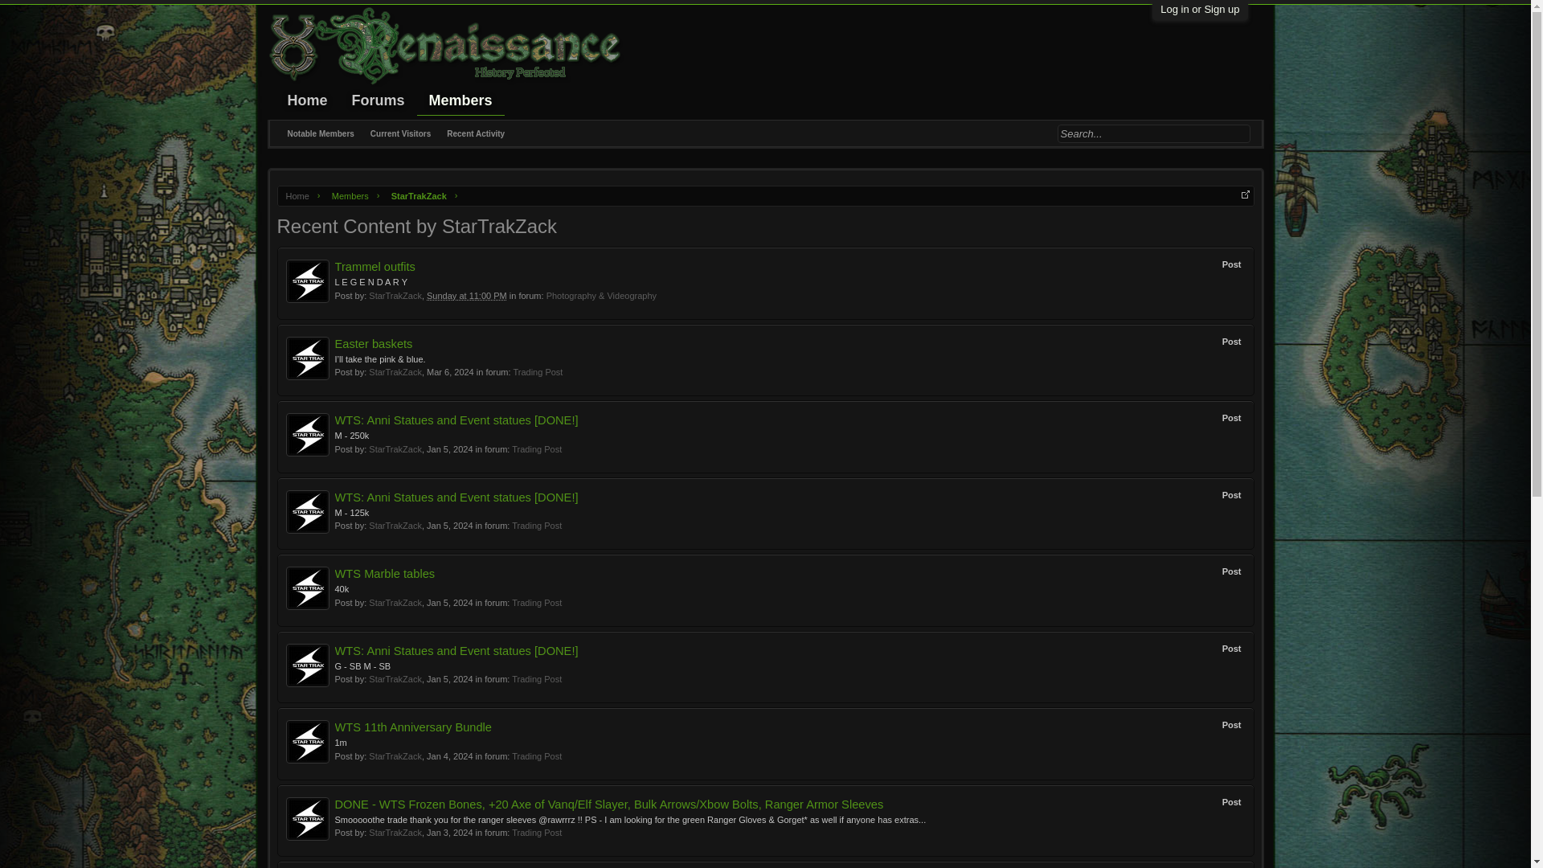 This screenshot has width=1543, height=868. What do you see at coordinates (415, 196) in the screenshot?
I see `StarTrakZack` at bounding box center [415, 196].